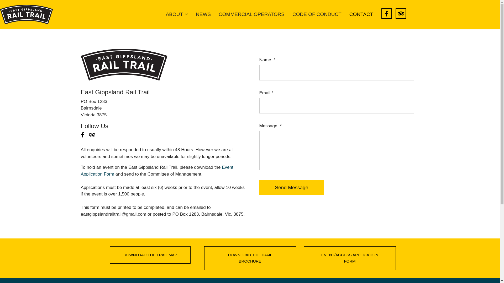 The image size is (504, 283). I want to click on ABOUT, so click(177, 14).